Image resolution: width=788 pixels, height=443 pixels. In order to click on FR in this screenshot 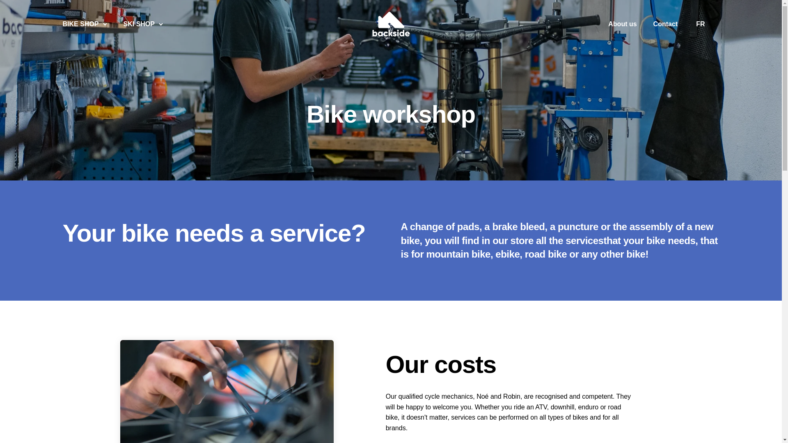, I will do `click(700, 24)`.